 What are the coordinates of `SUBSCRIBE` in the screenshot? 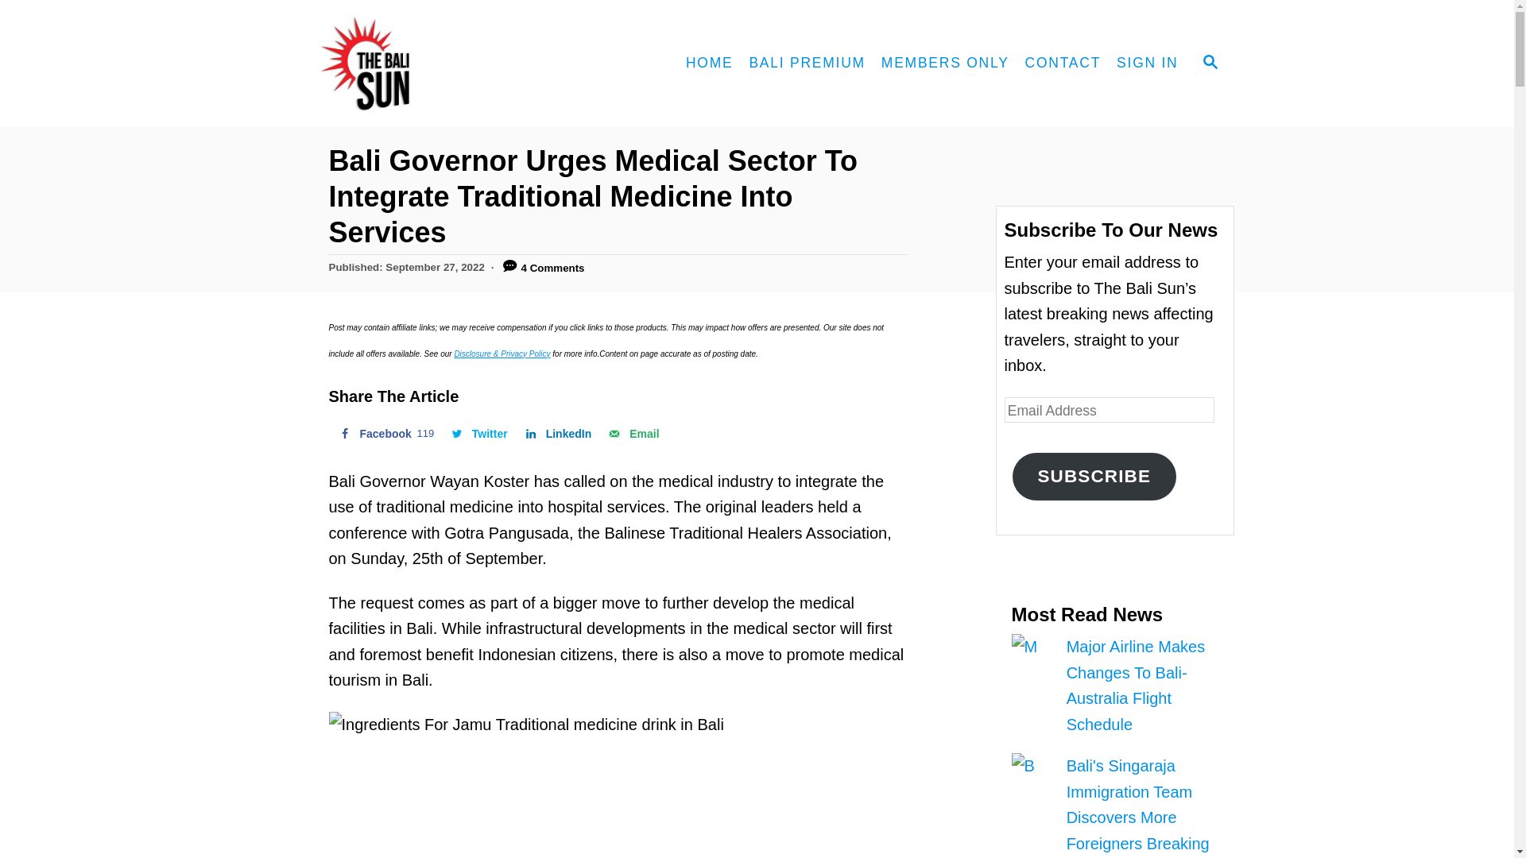 It's located at (1094, 477).